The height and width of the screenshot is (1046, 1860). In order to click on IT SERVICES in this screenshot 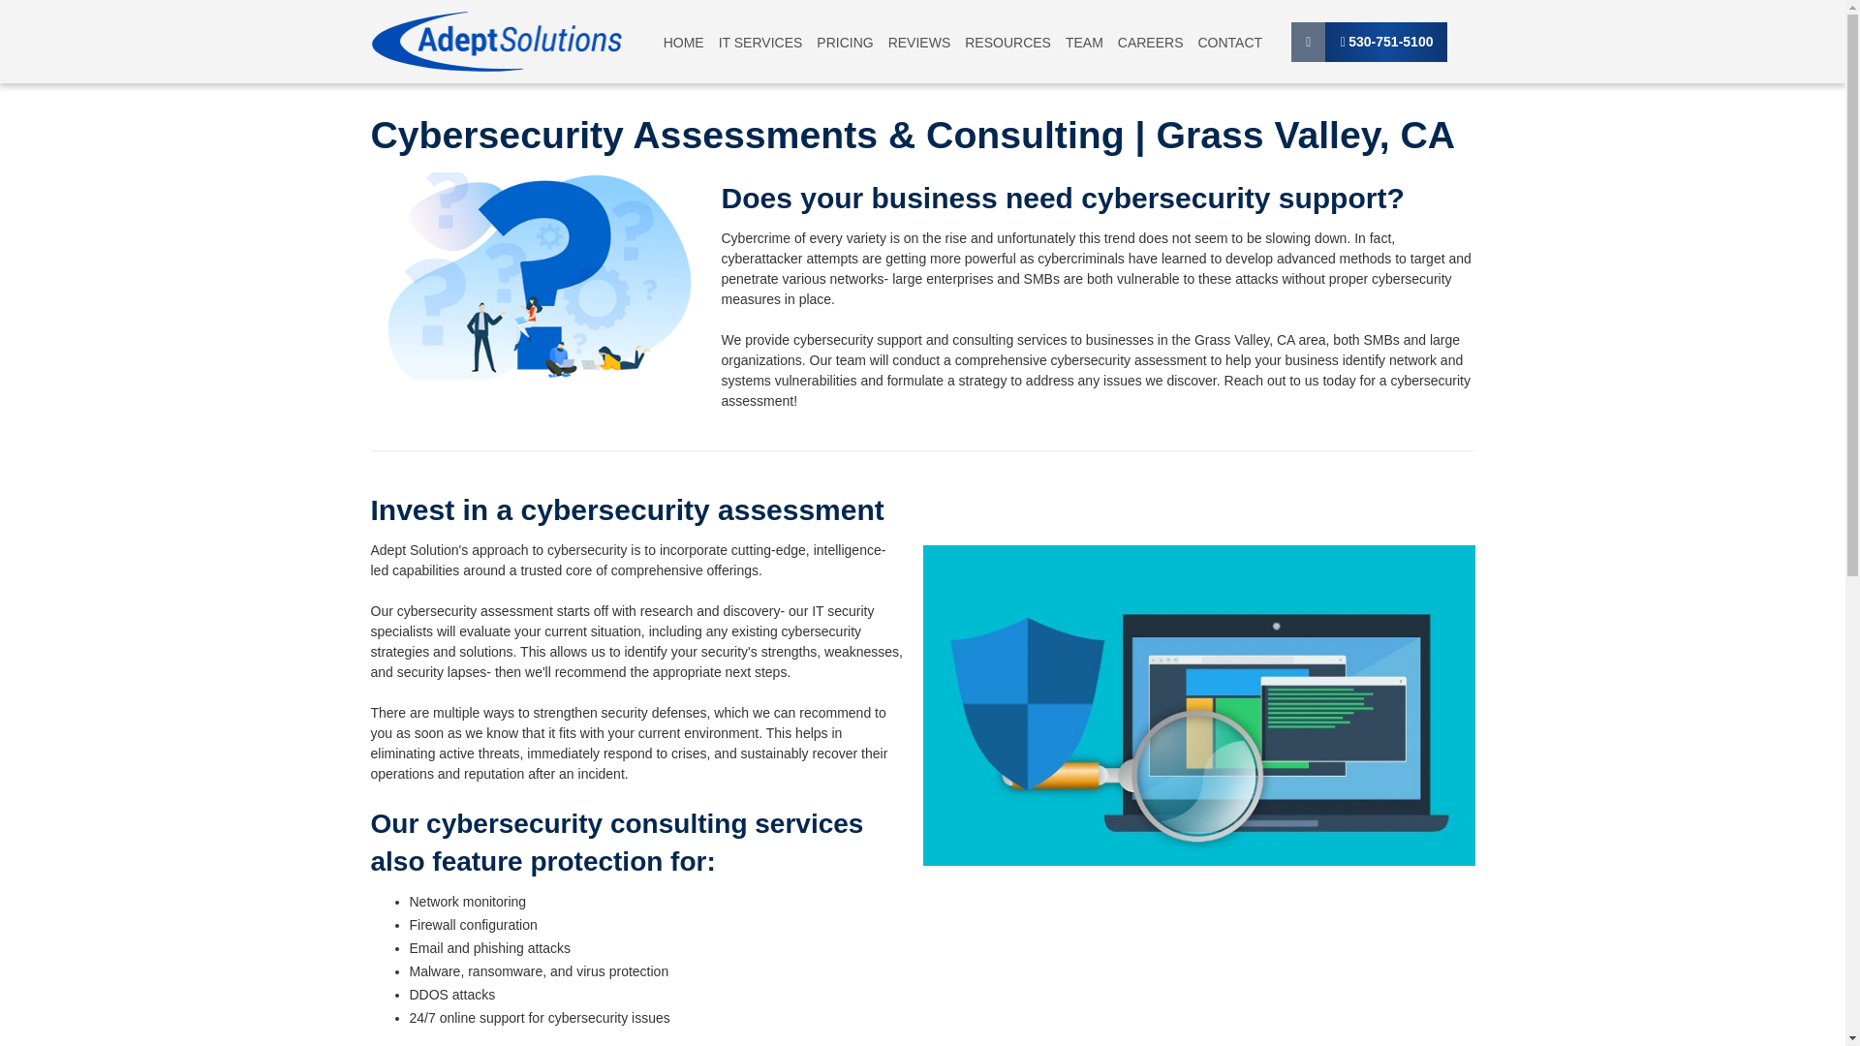, I will do `click(760, 42)`.